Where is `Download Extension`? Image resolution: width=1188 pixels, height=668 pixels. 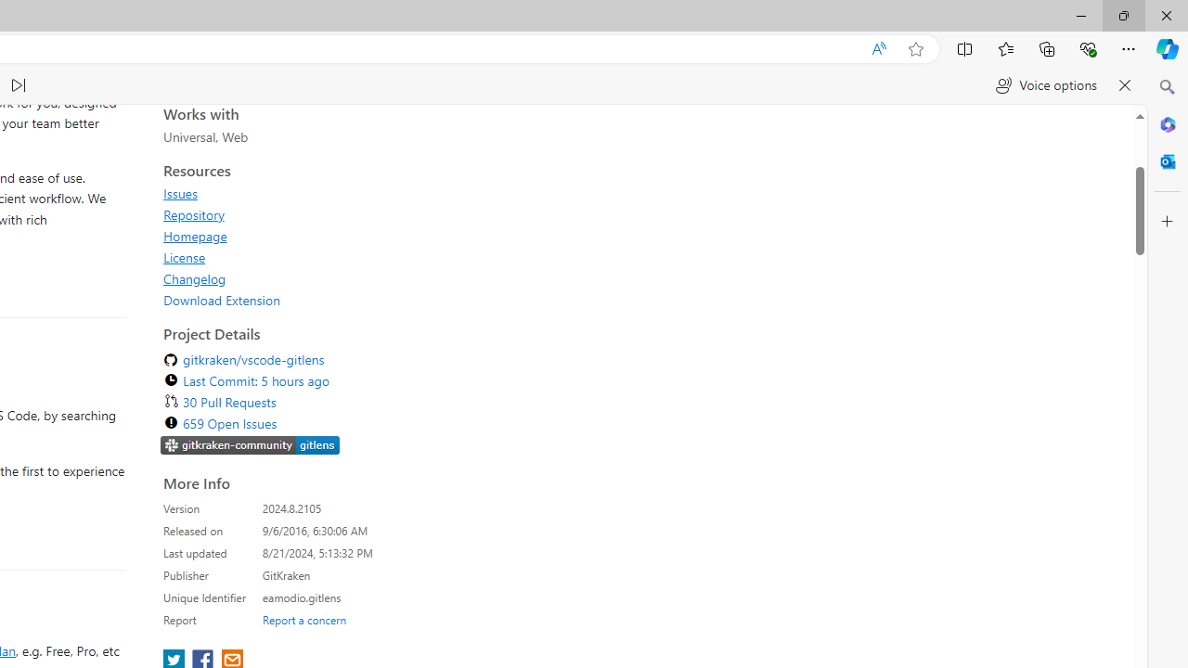 Download Extension is located at coordinates (332, 604).